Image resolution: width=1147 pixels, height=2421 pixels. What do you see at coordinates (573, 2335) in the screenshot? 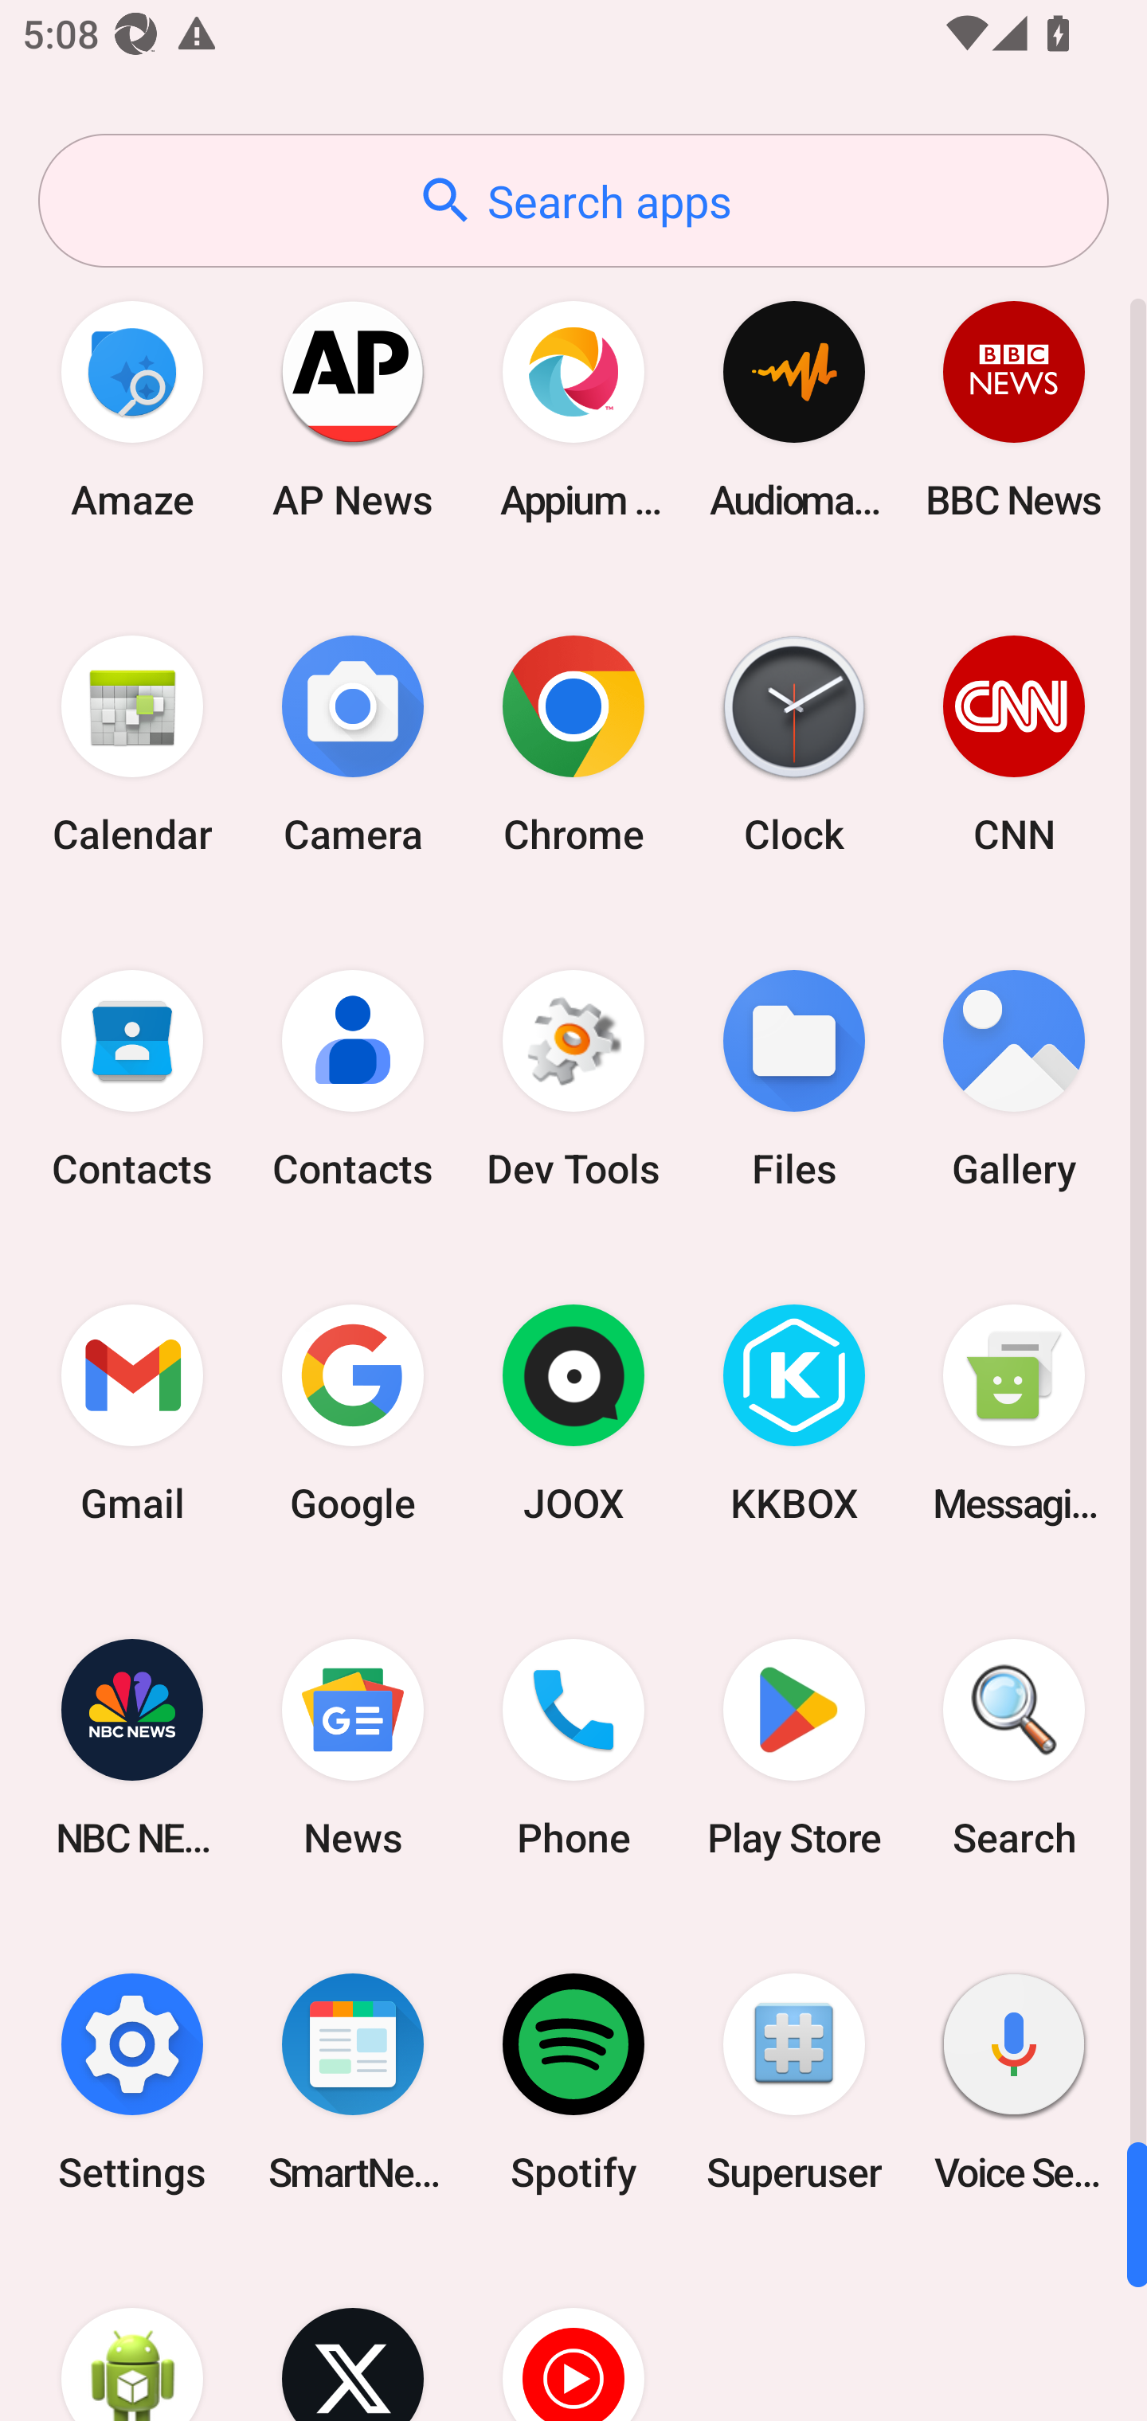
I see `YT Music` at bounding box center [573, 2335].